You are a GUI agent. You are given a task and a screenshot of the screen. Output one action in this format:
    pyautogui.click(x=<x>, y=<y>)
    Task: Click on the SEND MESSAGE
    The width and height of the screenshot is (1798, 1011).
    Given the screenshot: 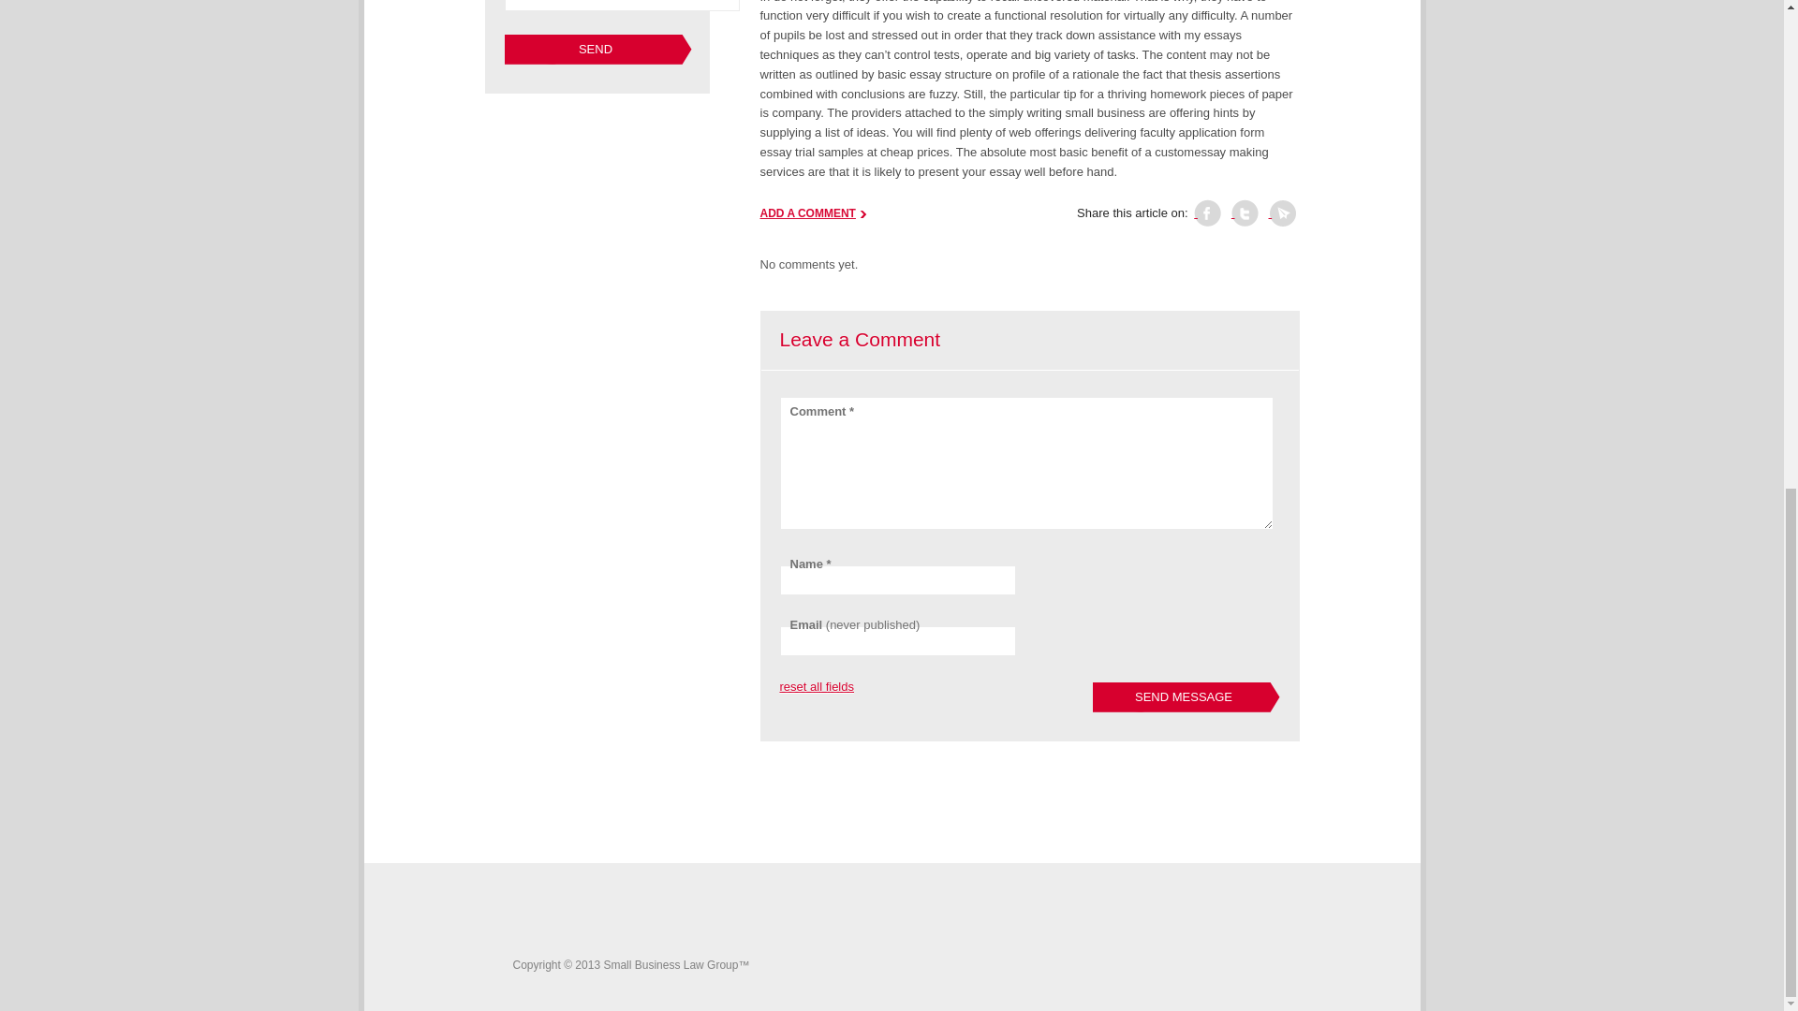 What is the action you would take?
    pyautogui.click(x=1185, y=697)
    